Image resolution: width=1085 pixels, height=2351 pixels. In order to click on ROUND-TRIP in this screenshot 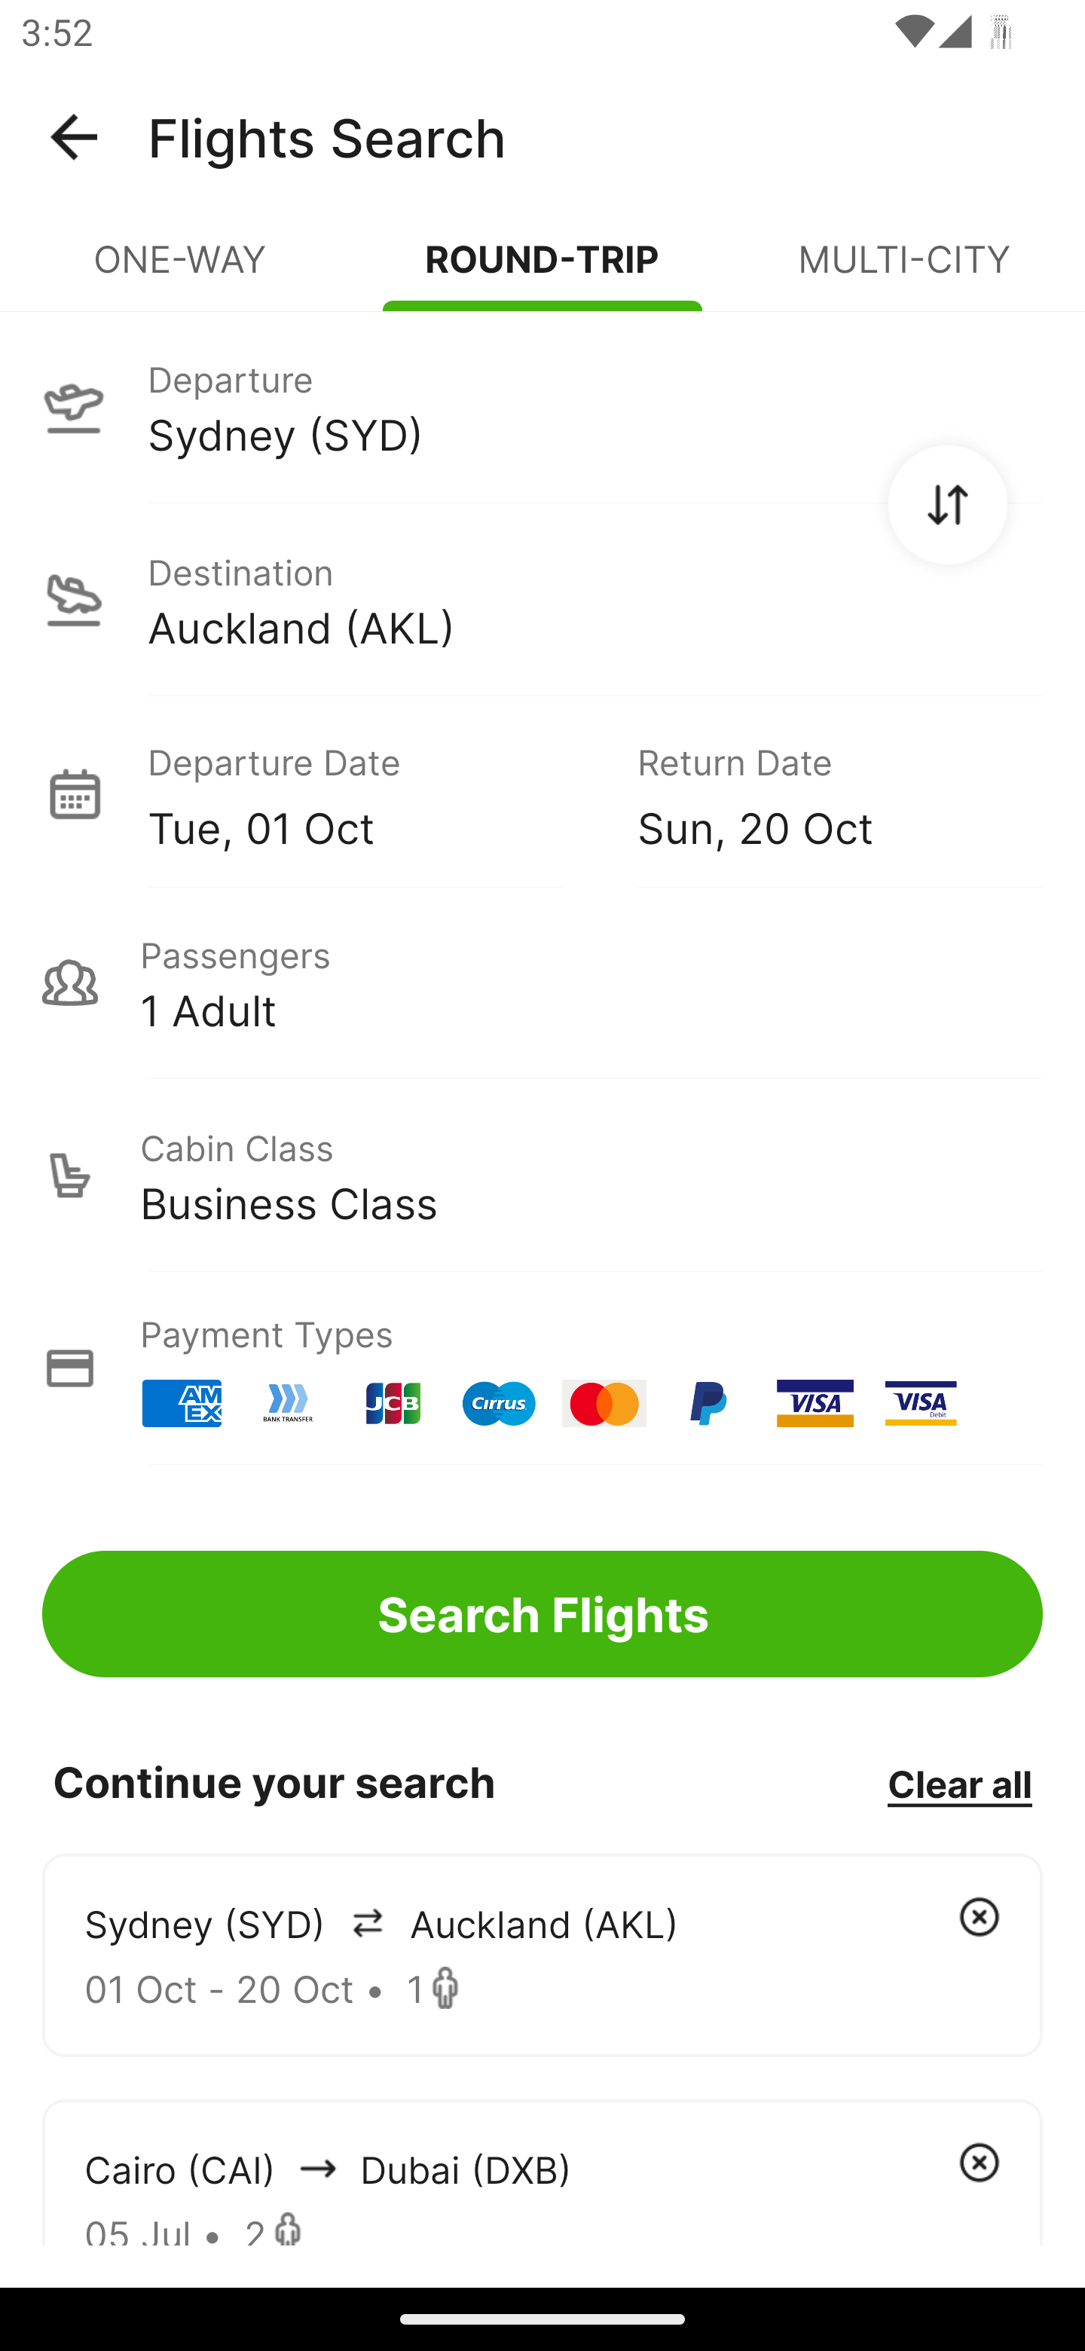, I will do `click(542, 271)`.